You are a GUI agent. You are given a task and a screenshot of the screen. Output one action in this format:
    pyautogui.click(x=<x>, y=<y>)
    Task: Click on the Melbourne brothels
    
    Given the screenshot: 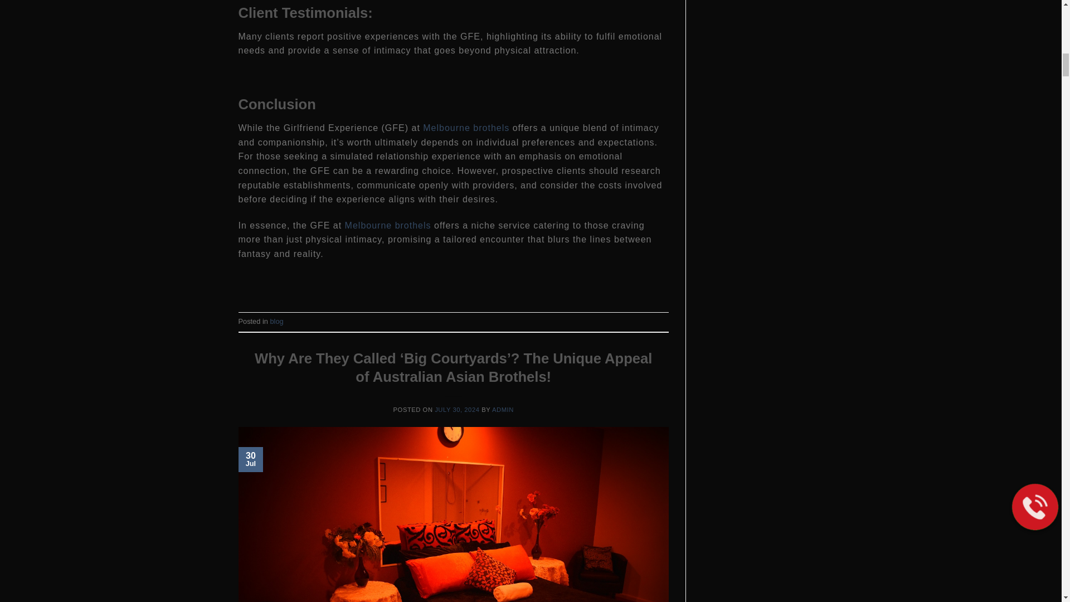 What is the action you would take?
    pyautogui.click(x=388, y=225)
    